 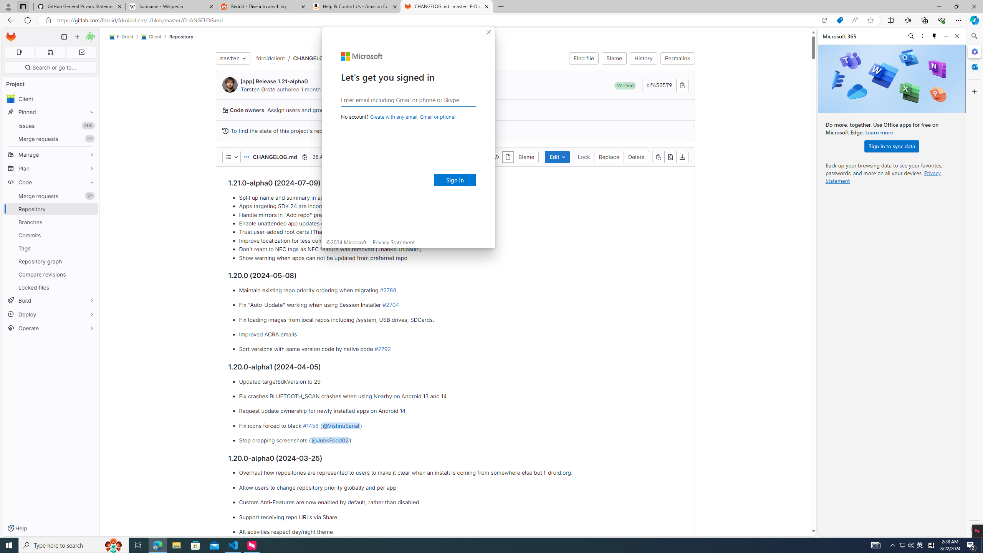 I want to click on User Promoted Notification Area, so click(x=907, y=545).